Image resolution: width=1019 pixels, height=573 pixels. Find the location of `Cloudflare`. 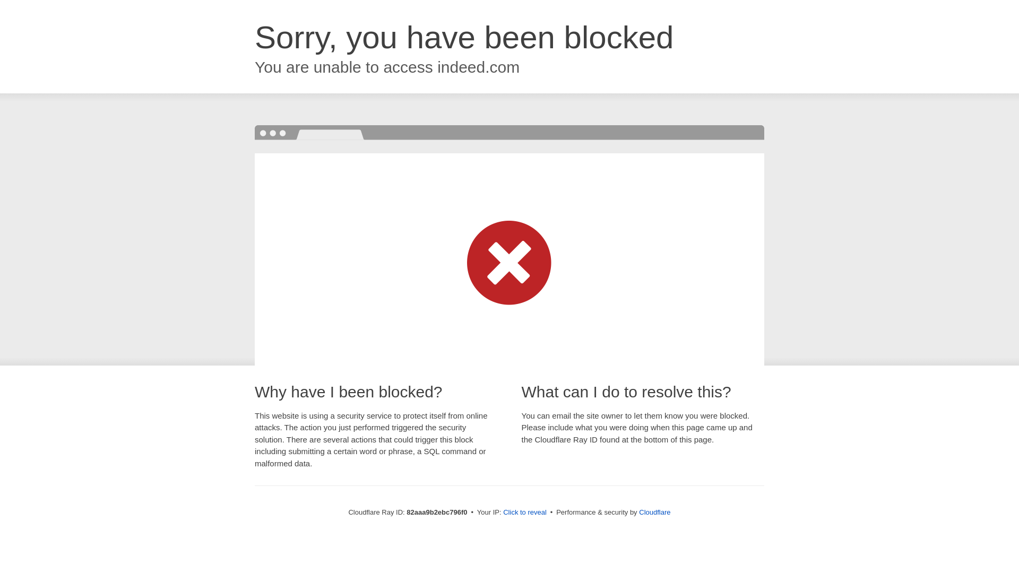

Cloudflare is located at coordinates (655, 513).